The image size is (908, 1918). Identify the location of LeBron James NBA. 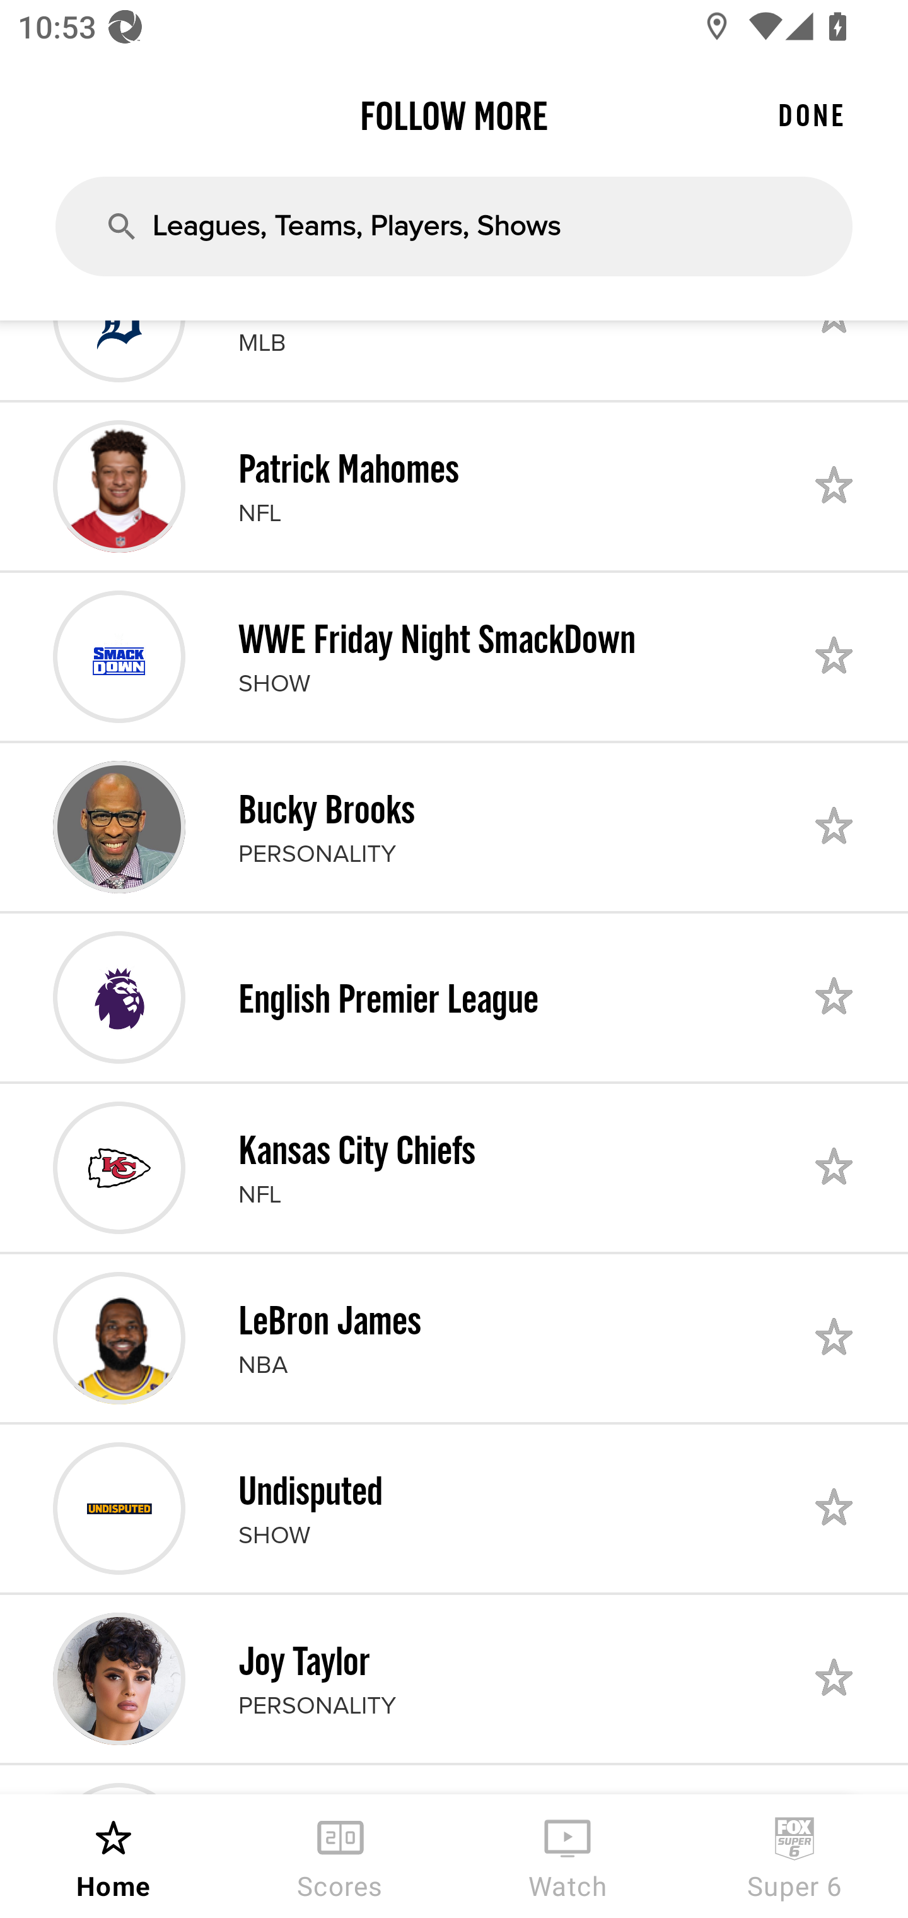
(454, 1338).